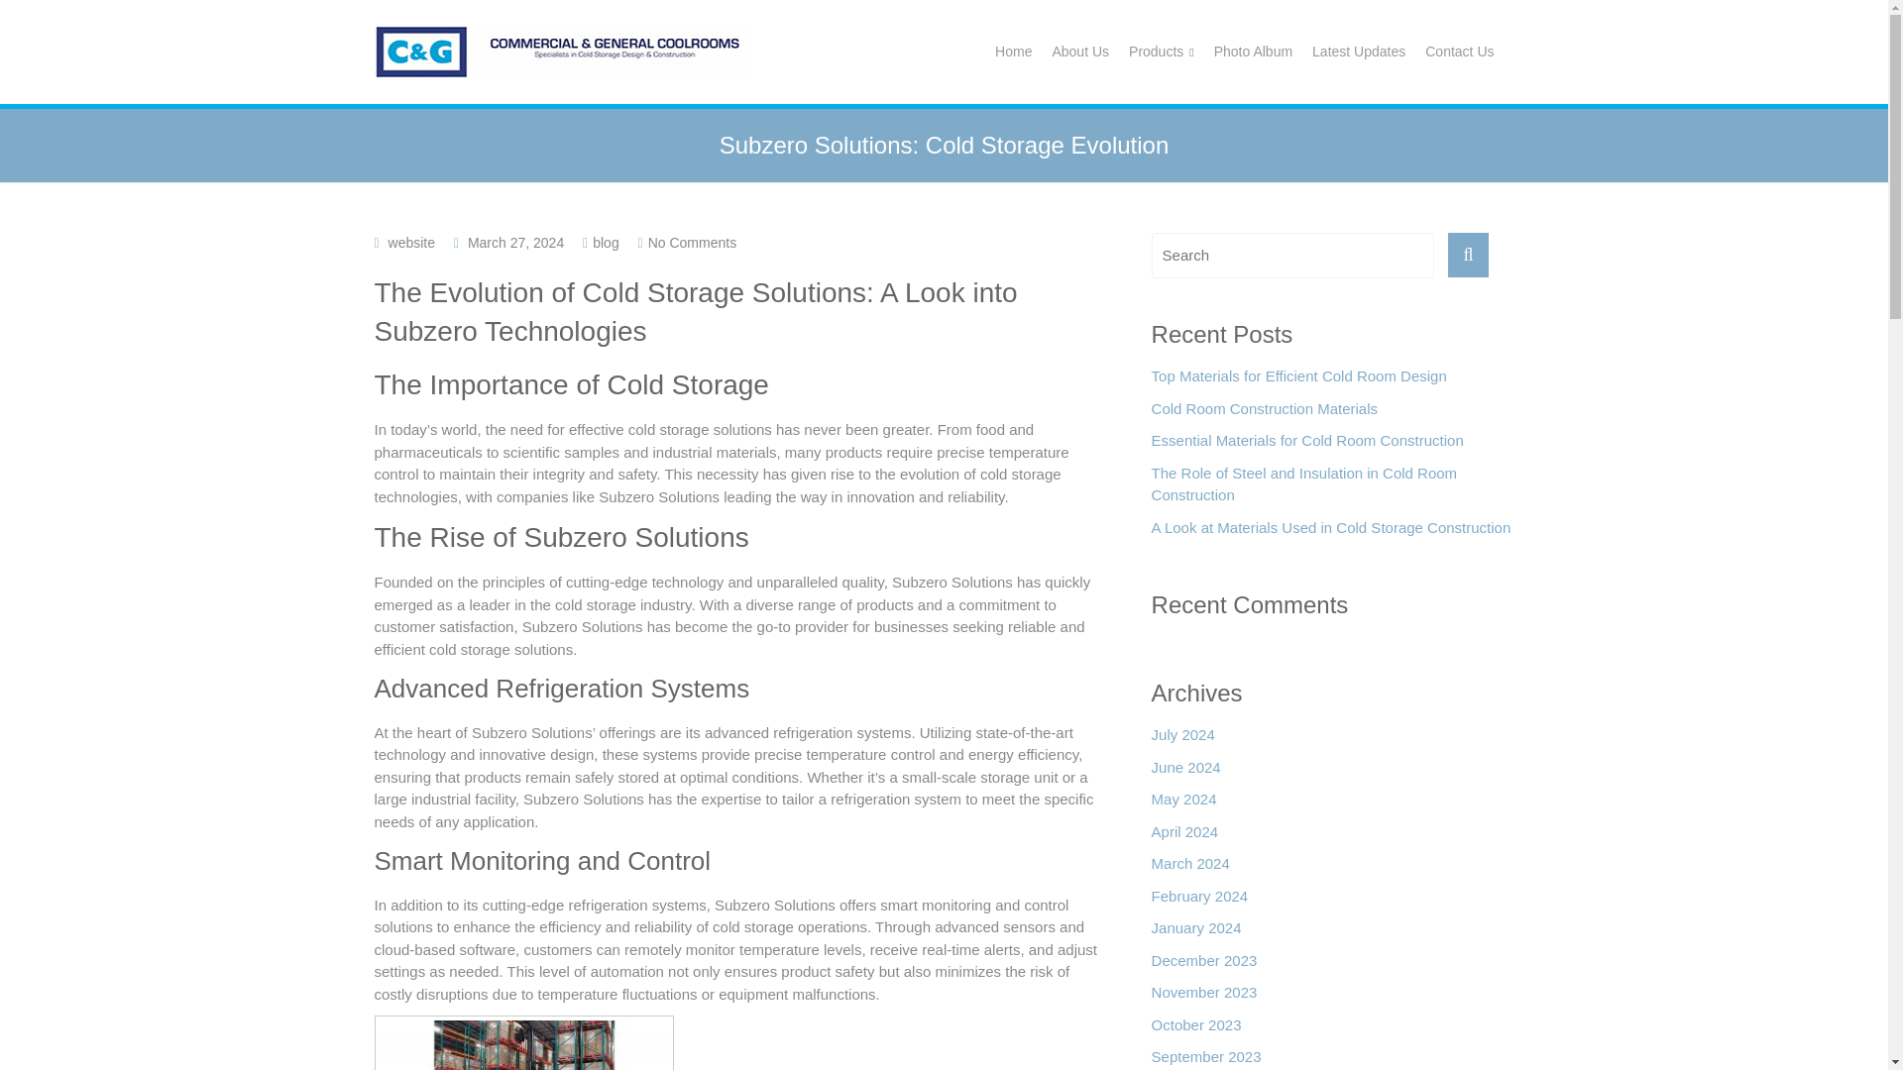  I want to click on May 2024, so click(1183, 804).